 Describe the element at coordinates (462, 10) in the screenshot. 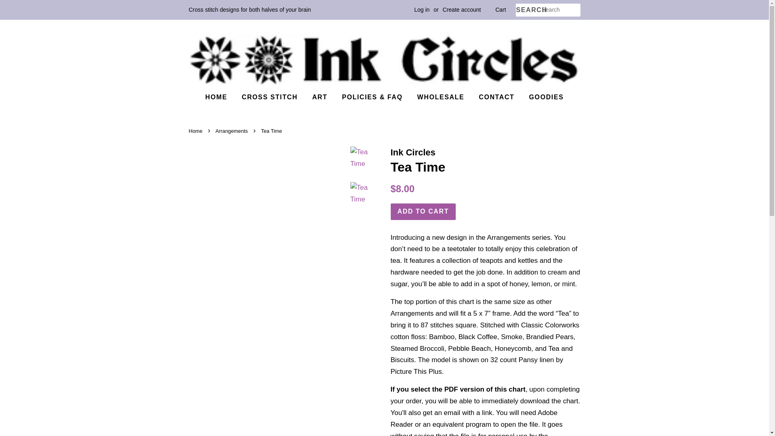

I see `Create account` at that location.